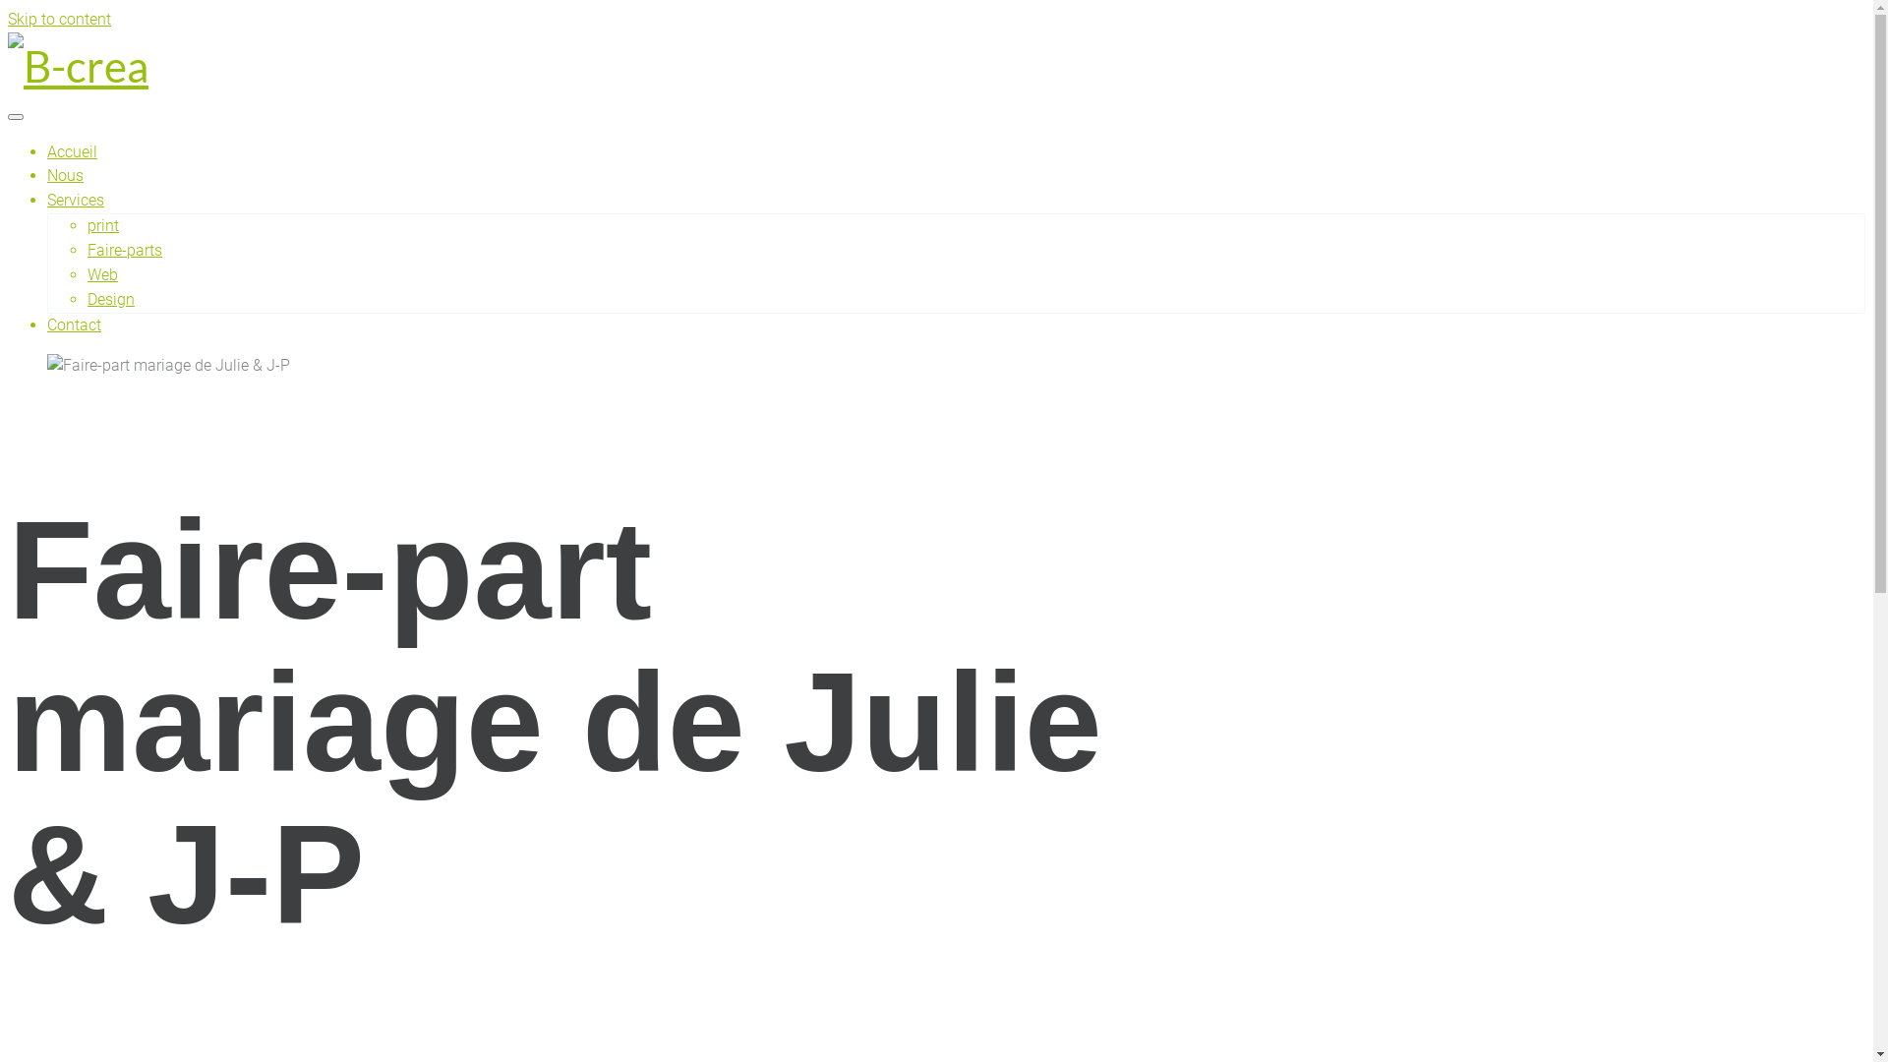 This screenshot has height=1062, width=1888. What do you see at coordinates (65, 175) in the screenshot?
I see `Nous` at bounding box center [65, 175].